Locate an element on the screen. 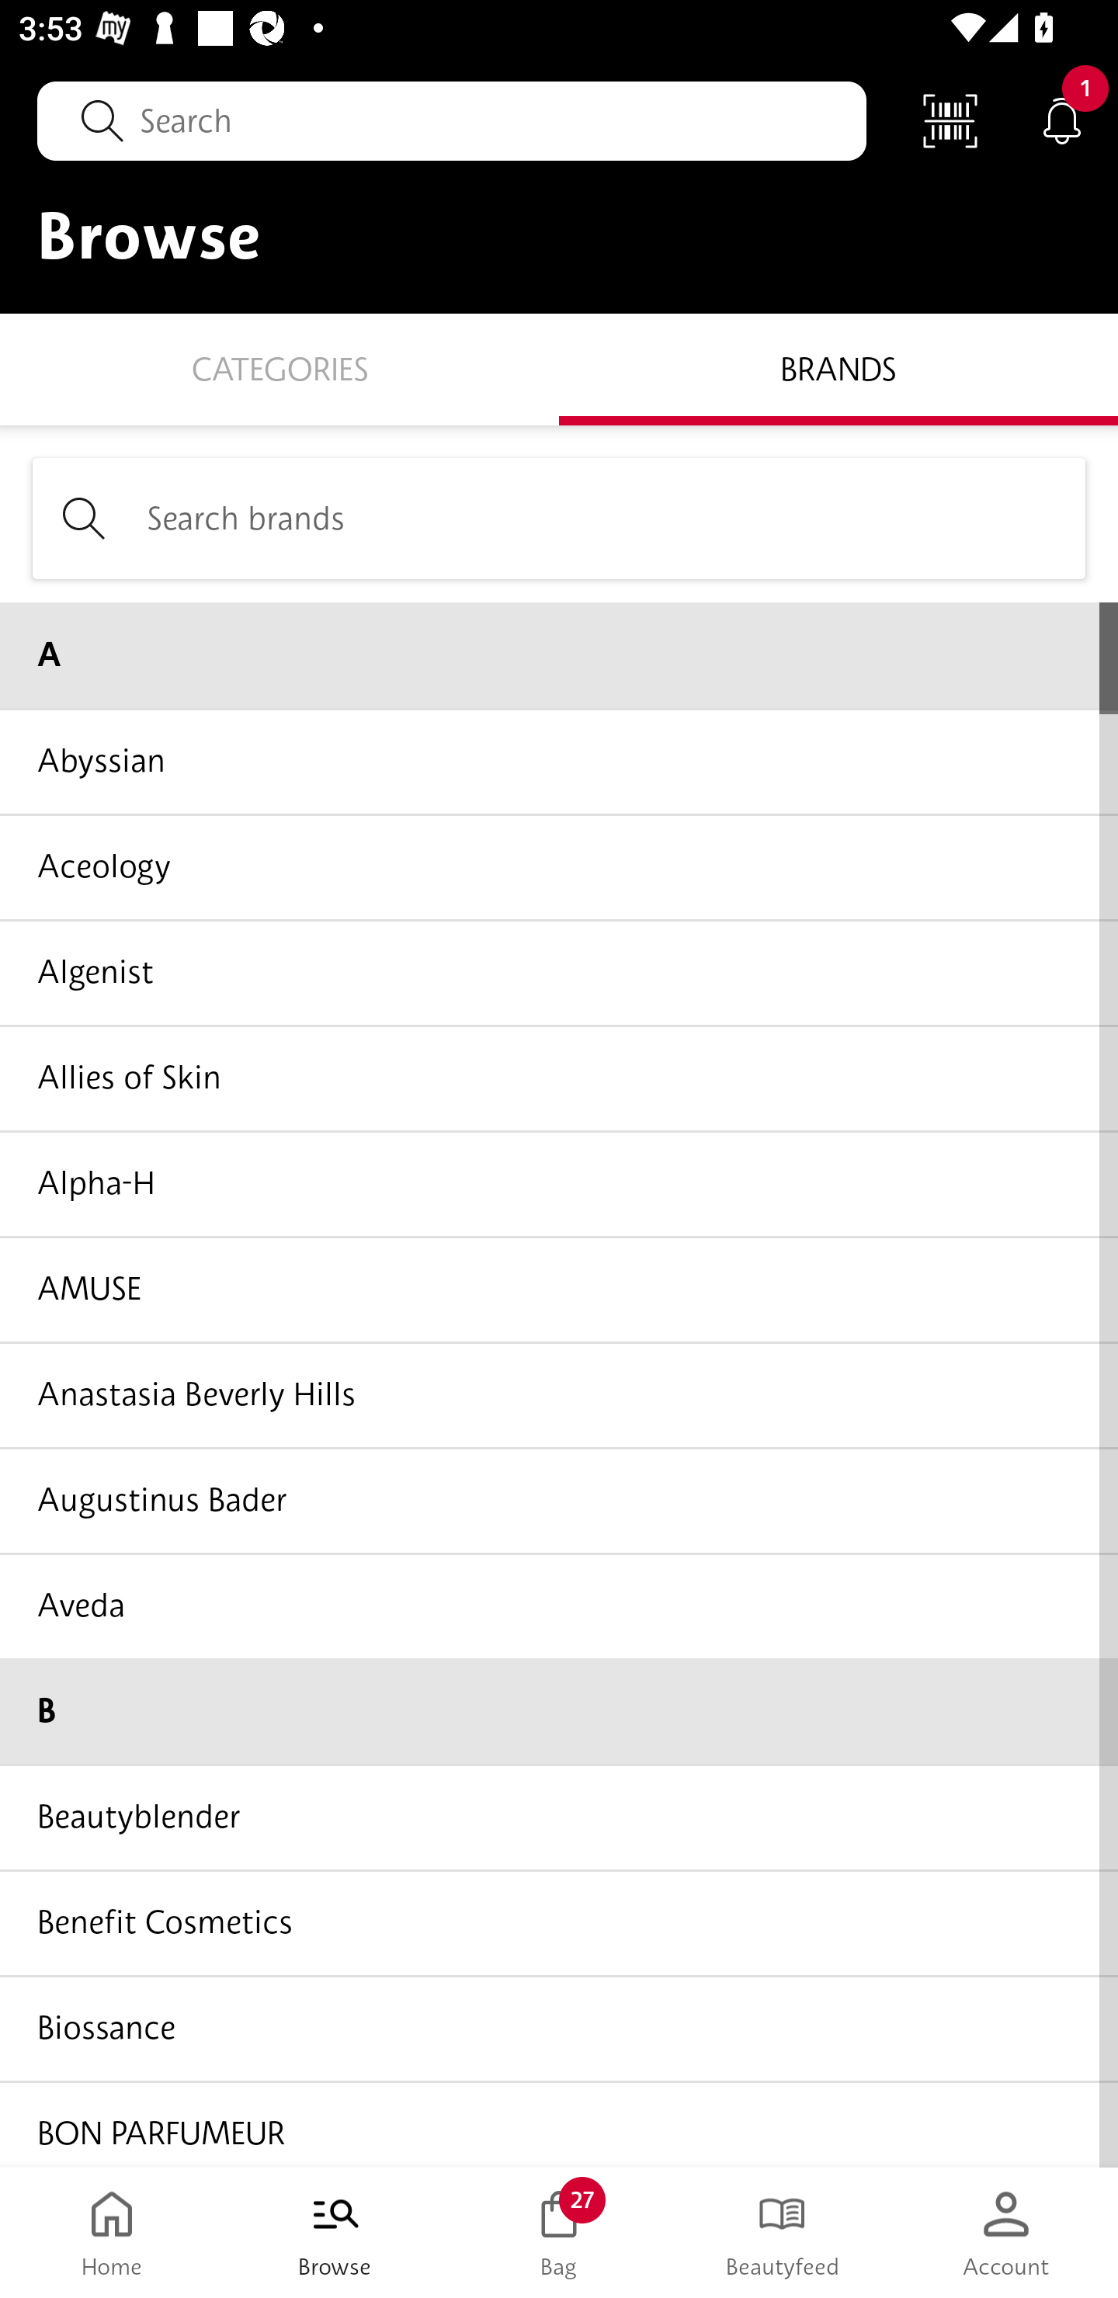  Aceology is located at coordinates (559, 866).